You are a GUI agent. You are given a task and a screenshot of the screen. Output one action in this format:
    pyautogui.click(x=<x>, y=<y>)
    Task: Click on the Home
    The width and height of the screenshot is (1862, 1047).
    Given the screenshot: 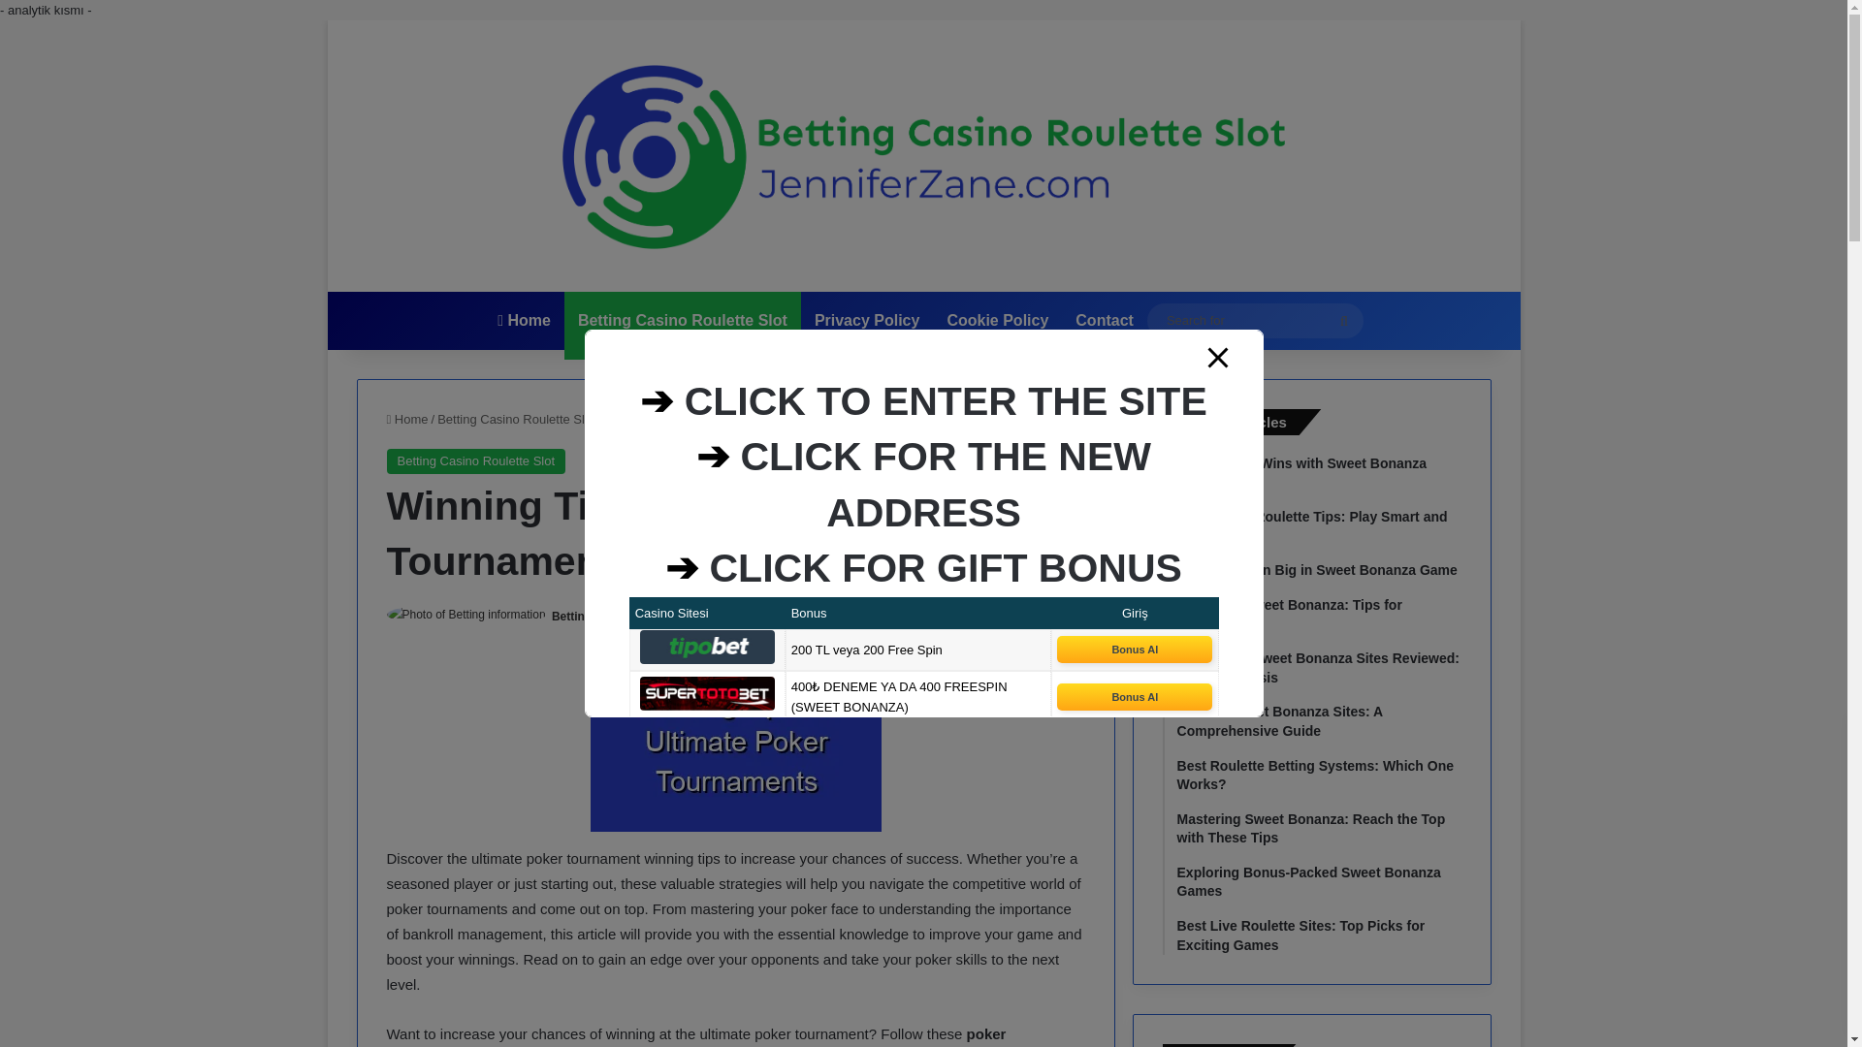 What is the action you would take?
    pyautogui.click(x=524, y=320)
    